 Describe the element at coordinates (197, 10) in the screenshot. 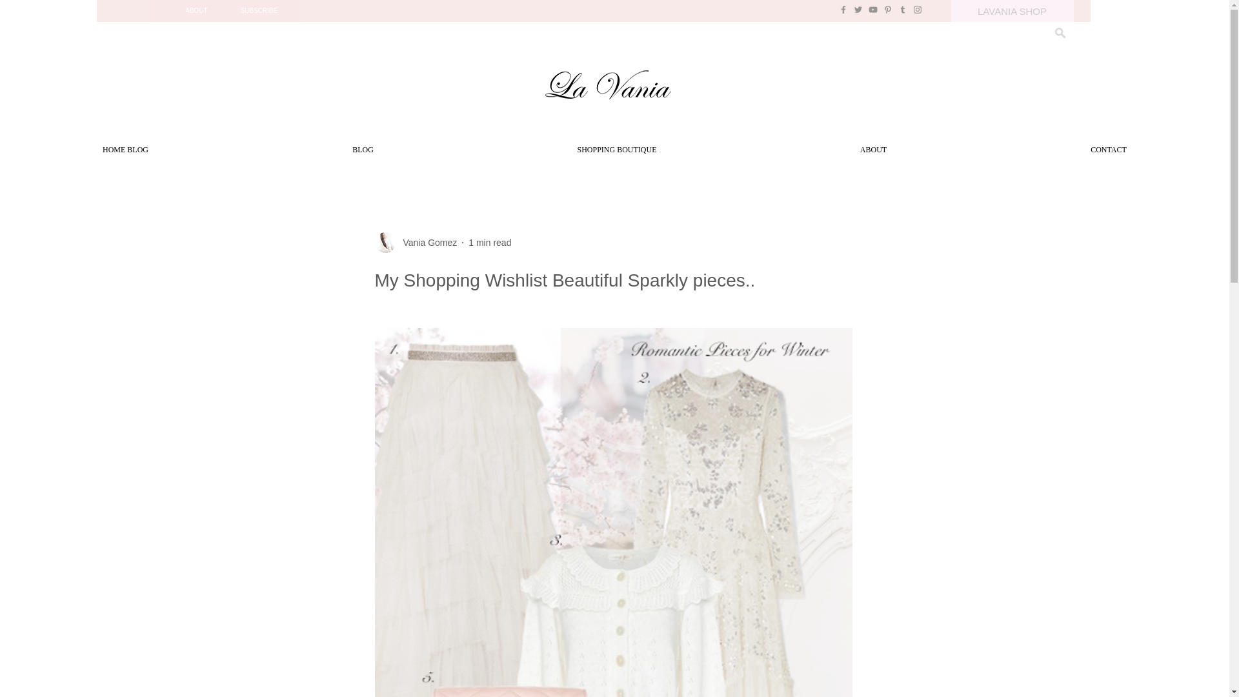

I see `ABOUT` at that location.